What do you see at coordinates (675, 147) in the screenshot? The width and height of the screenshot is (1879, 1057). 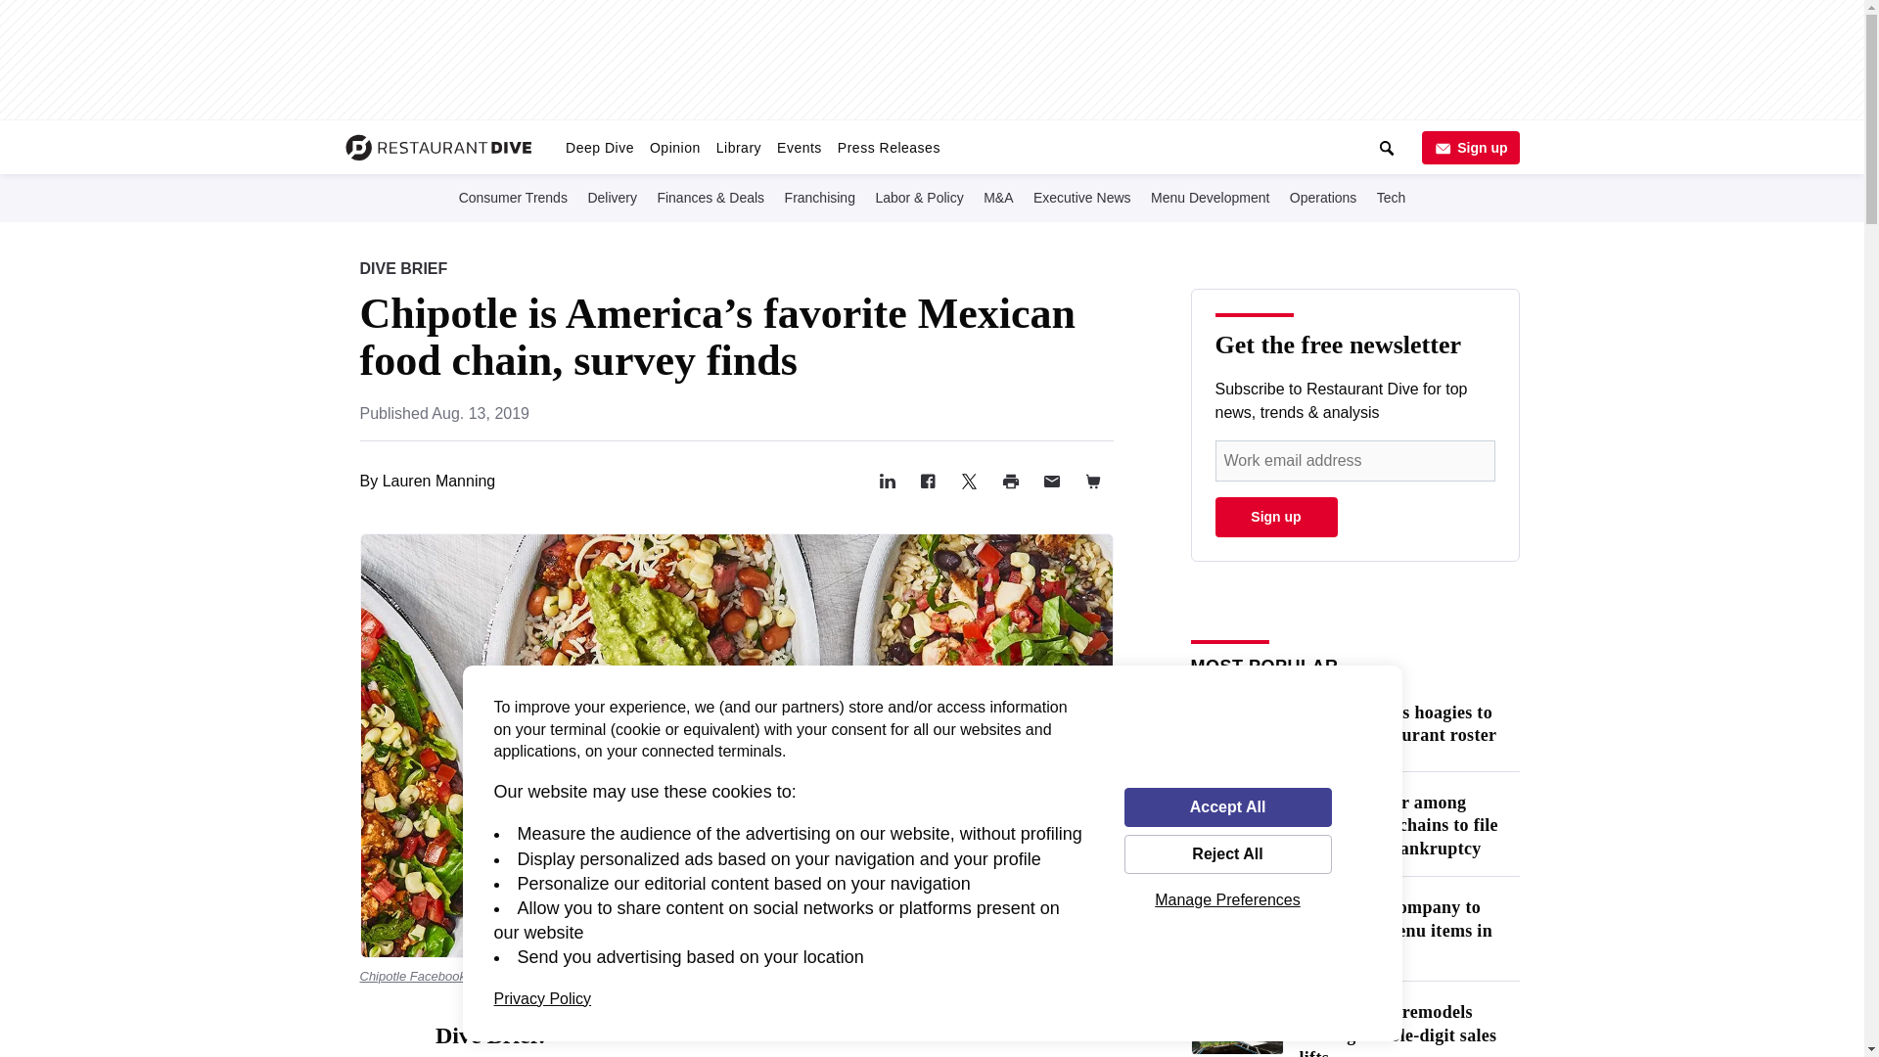 I see `Opinion` at bounding box center [675, 147].